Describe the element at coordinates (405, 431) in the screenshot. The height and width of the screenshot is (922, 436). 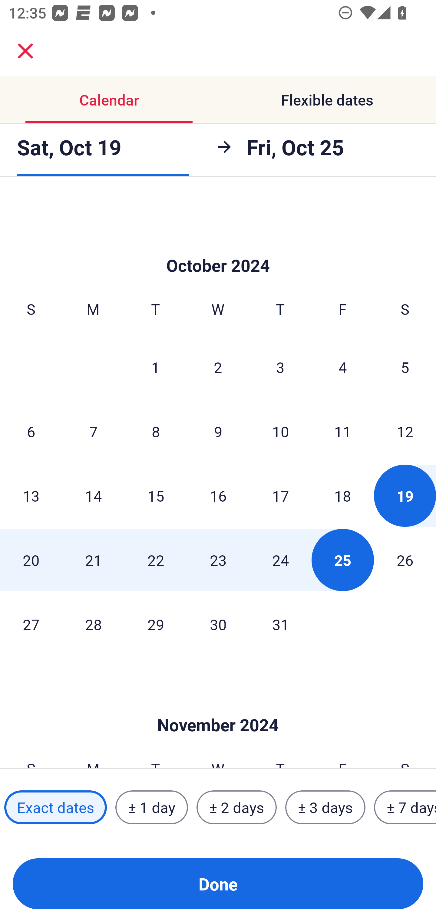
I see `12 Saturday, October 12, 2024` at that location.